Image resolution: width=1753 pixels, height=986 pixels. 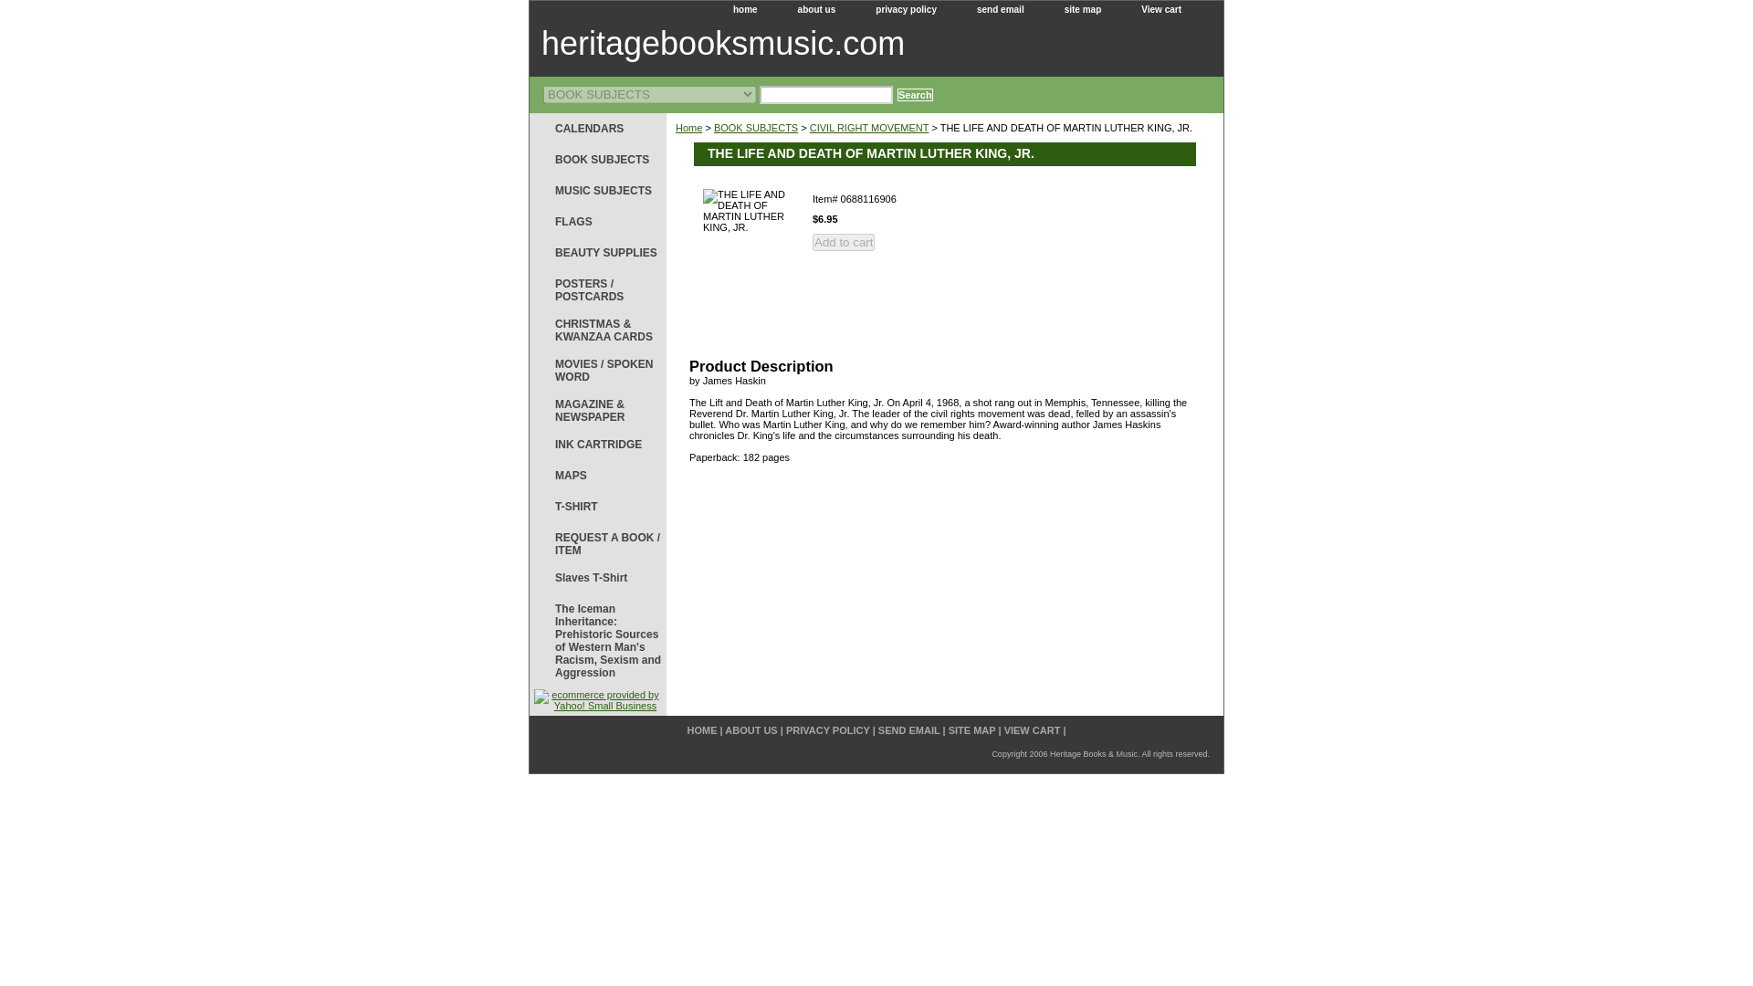 I want to click on Search, so click(x=915, y=95).